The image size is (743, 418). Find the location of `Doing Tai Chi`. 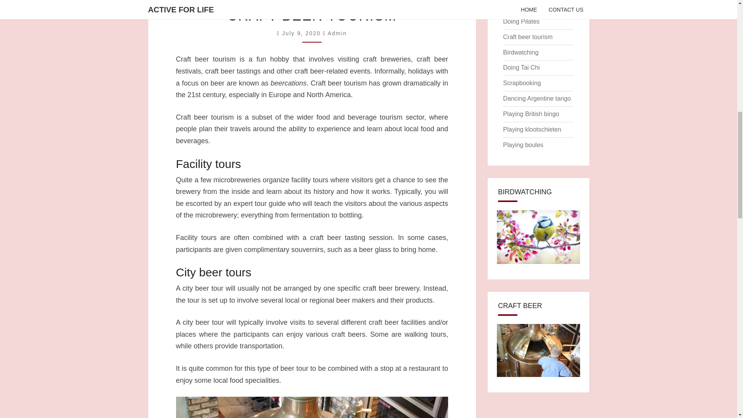

Doing Tai Chi is located at coordinates (521, 67).